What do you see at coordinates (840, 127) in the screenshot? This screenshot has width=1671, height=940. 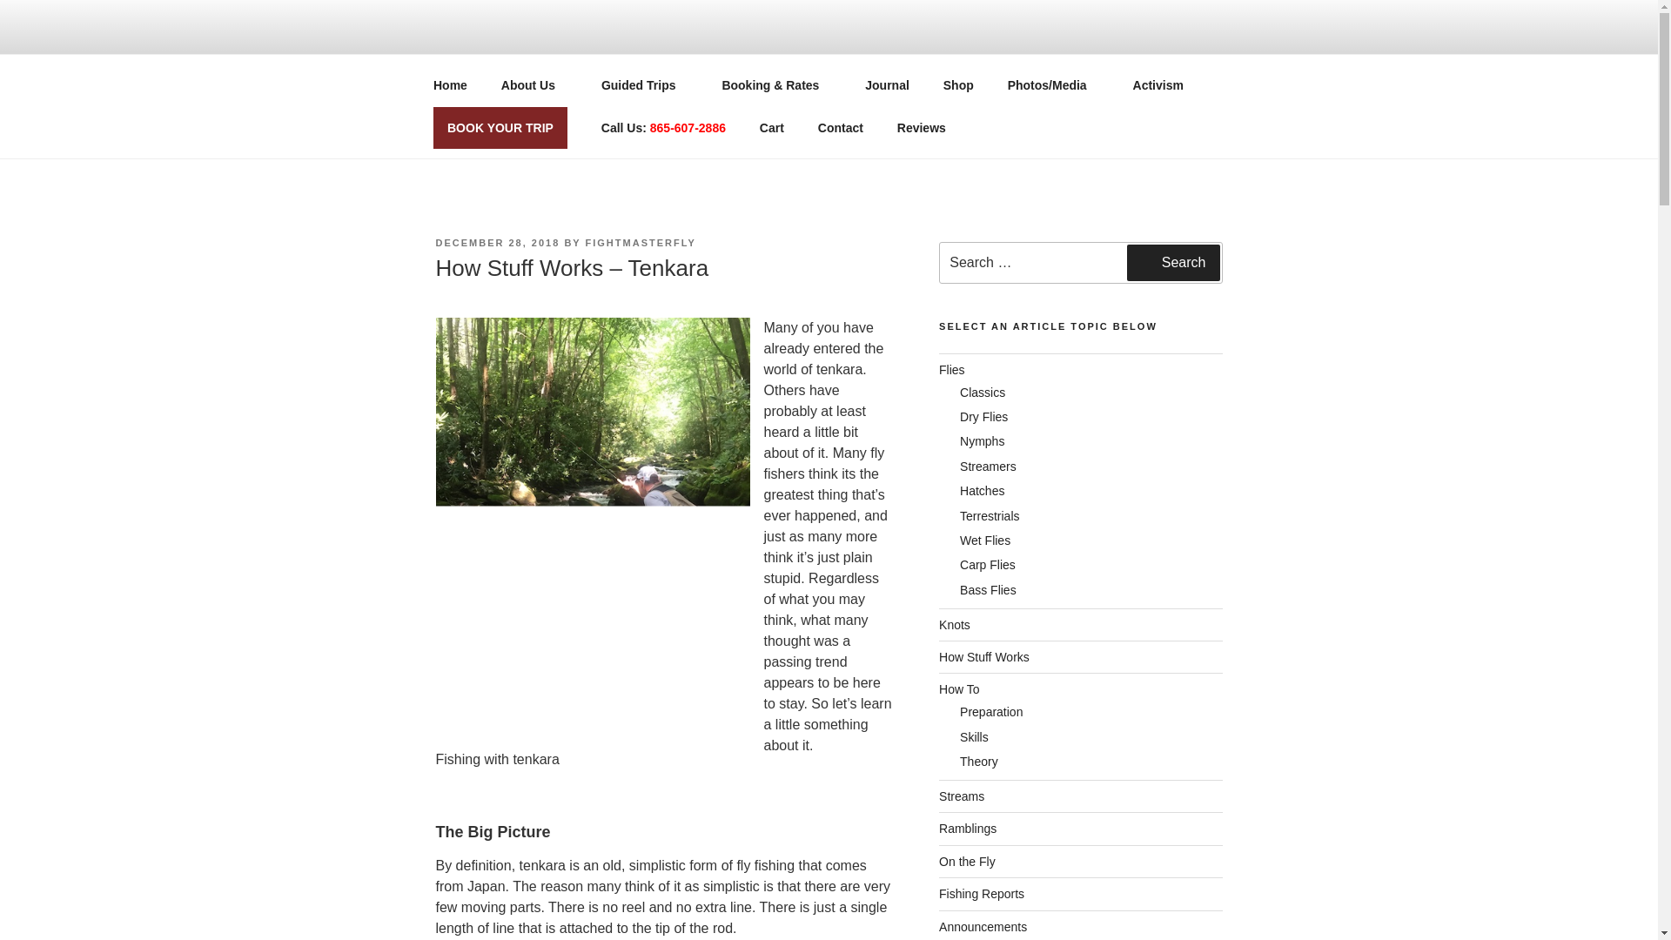 I see `Contact` at bounding box center [840, 127].